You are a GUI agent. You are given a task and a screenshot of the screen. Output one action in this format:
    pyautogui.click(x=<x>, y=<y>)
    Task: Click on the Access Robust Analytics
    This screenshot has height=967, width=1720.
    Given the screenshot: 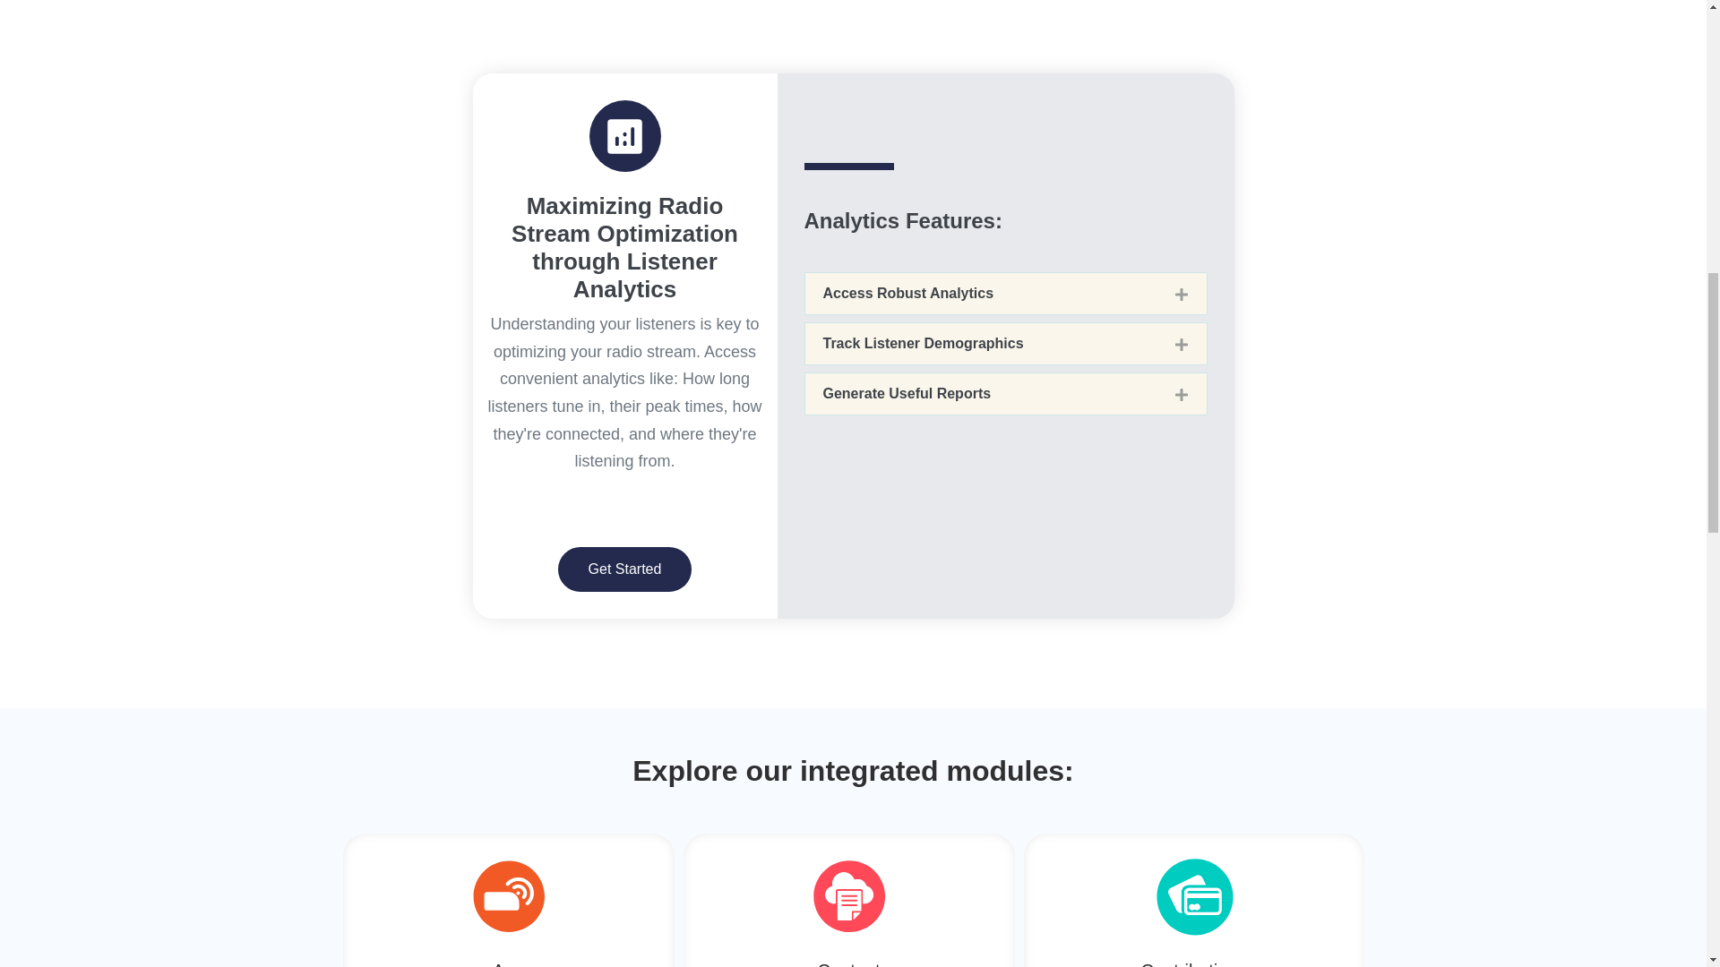 What is the action you would take?
    pyautogui.click(x=907, y=292)
    